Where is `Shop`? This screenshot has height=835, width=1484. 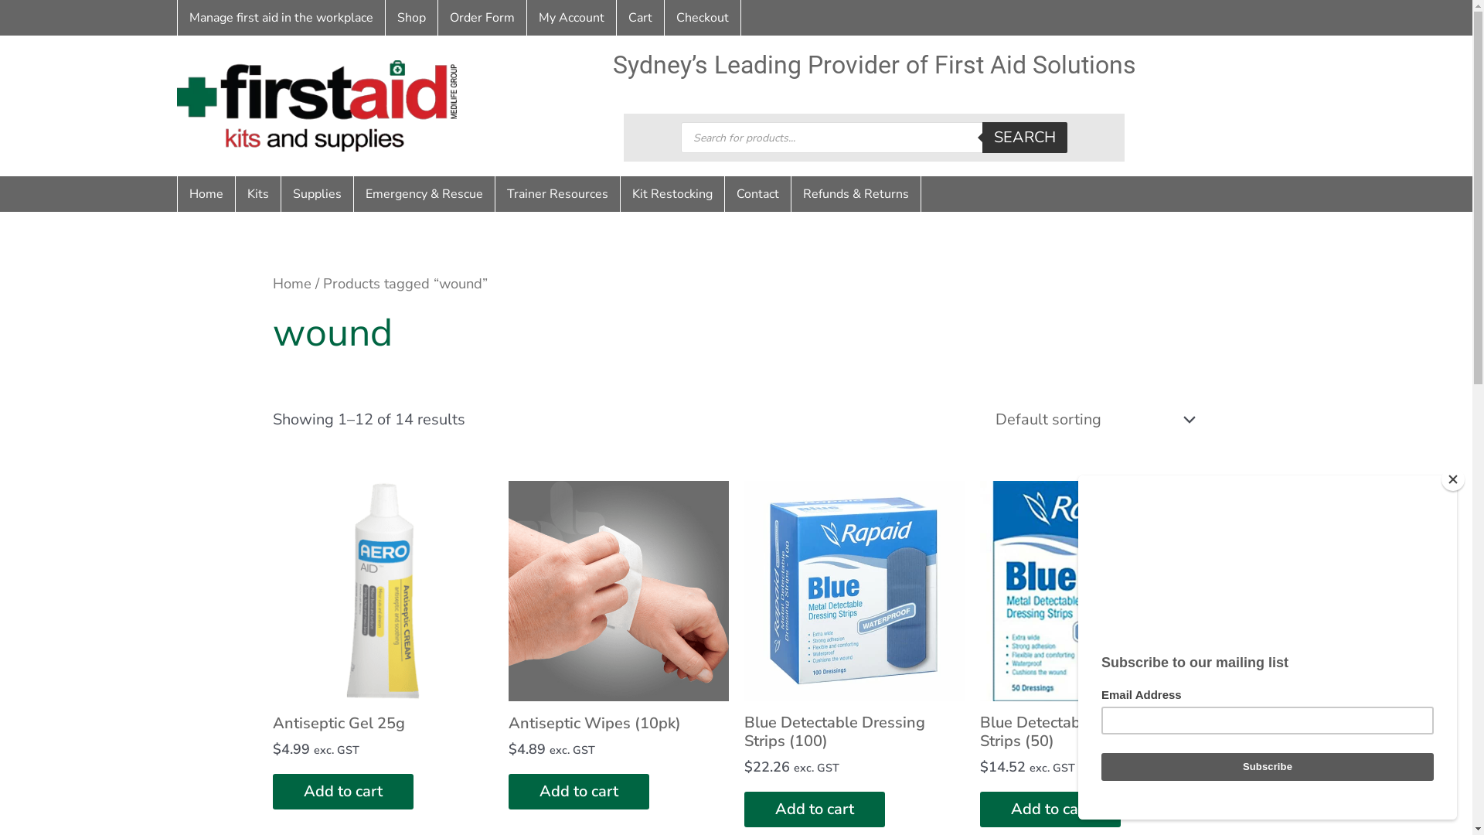
Shop is located at coordinates (411, 18).